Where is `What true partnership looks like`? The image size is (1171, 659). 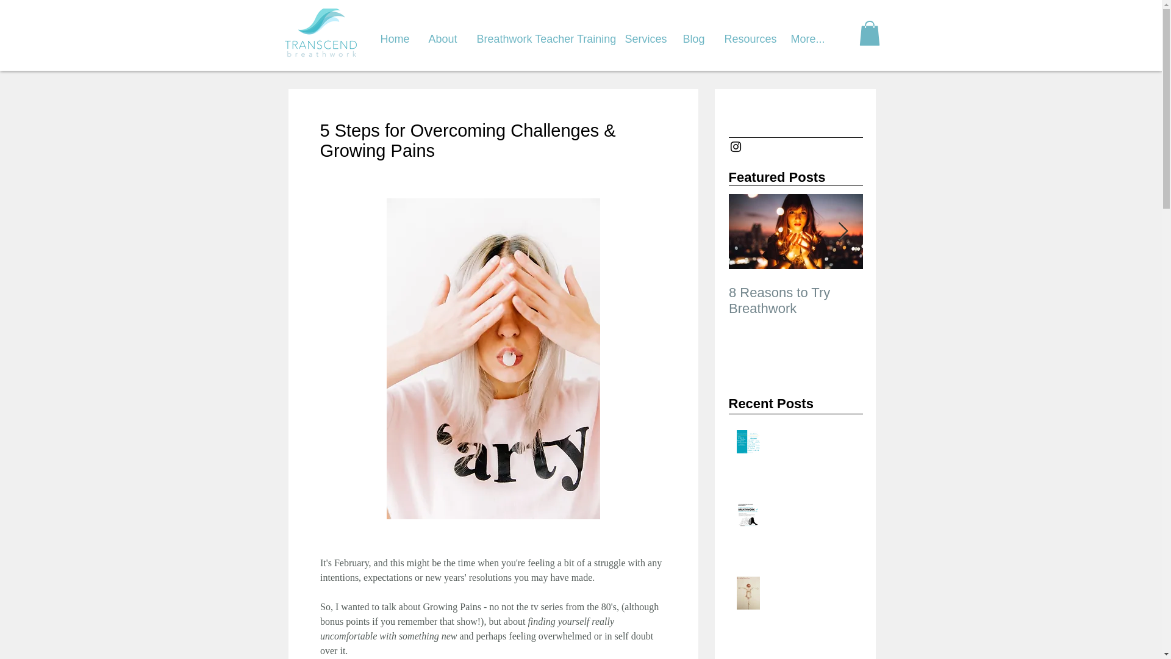 What true partnership looks like is located at coordinates (811, 452).